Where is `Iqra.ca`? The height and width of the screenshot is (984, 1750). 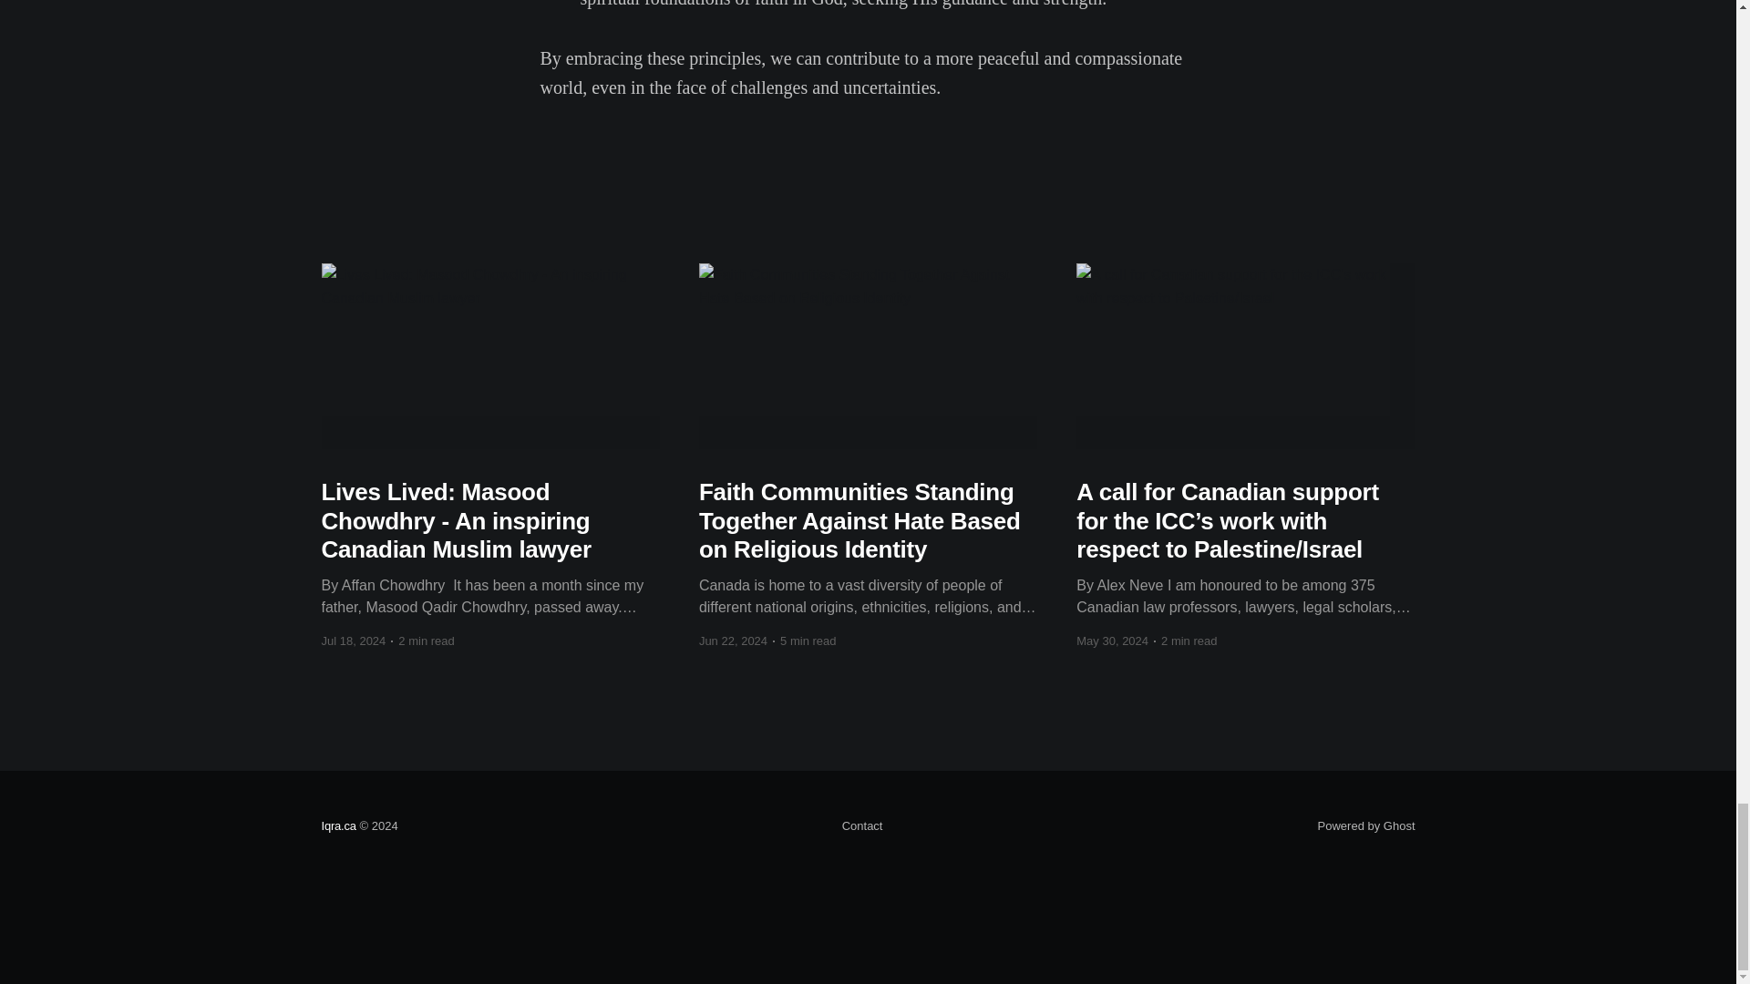 Iqra.ca is located at coordinates (337, 825).